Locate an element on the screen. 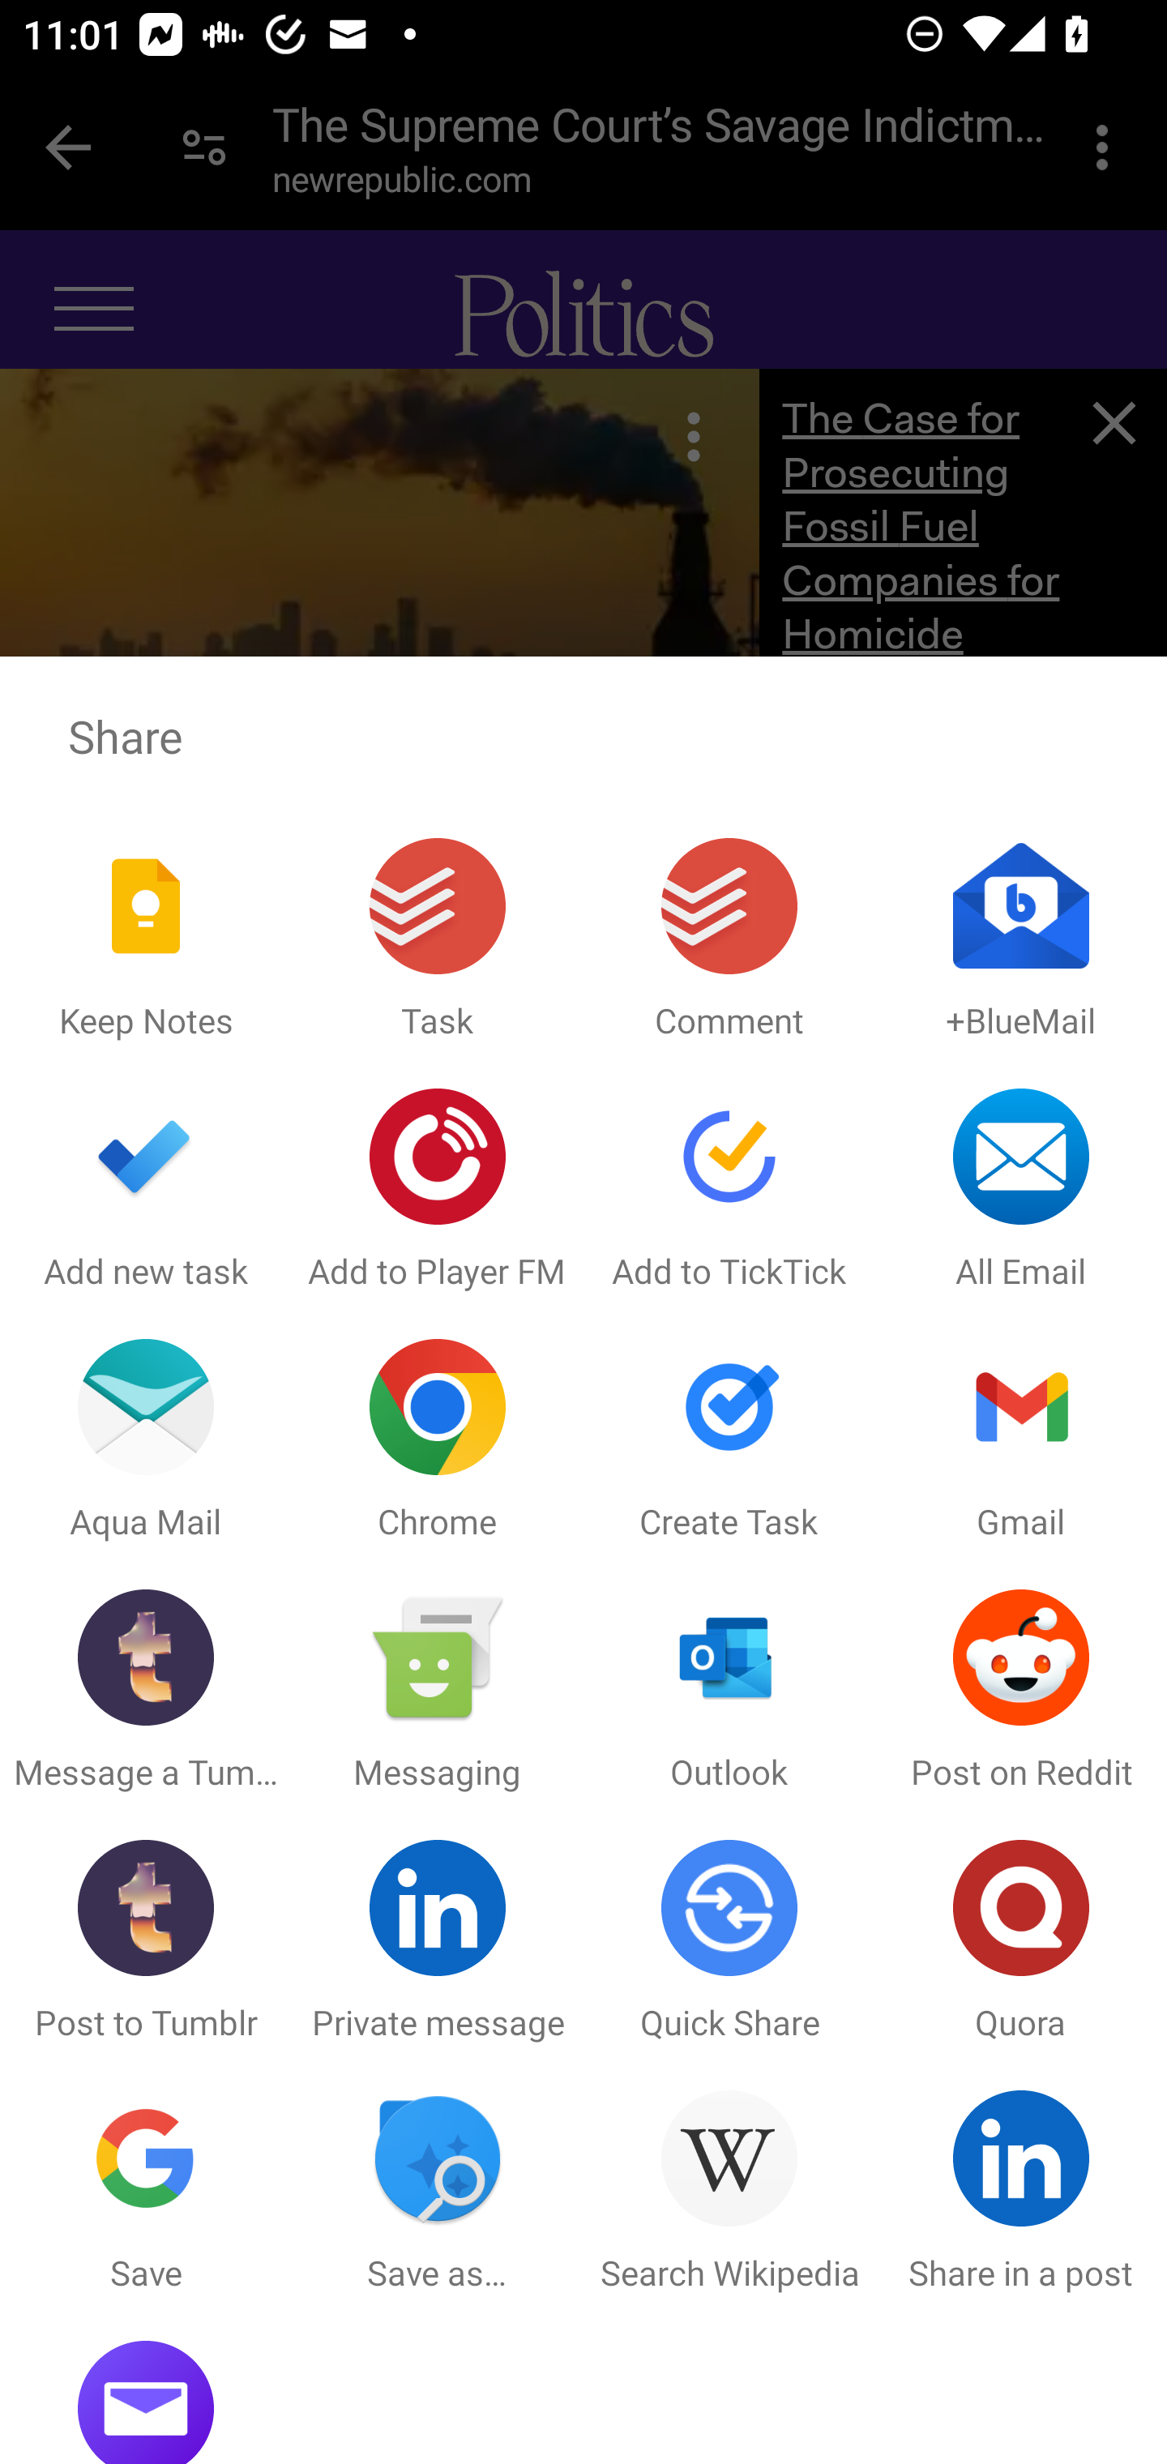 The width and height of the screenshot is (1167, 2464). Add to TickTick is located at coordinates (729, 1191).